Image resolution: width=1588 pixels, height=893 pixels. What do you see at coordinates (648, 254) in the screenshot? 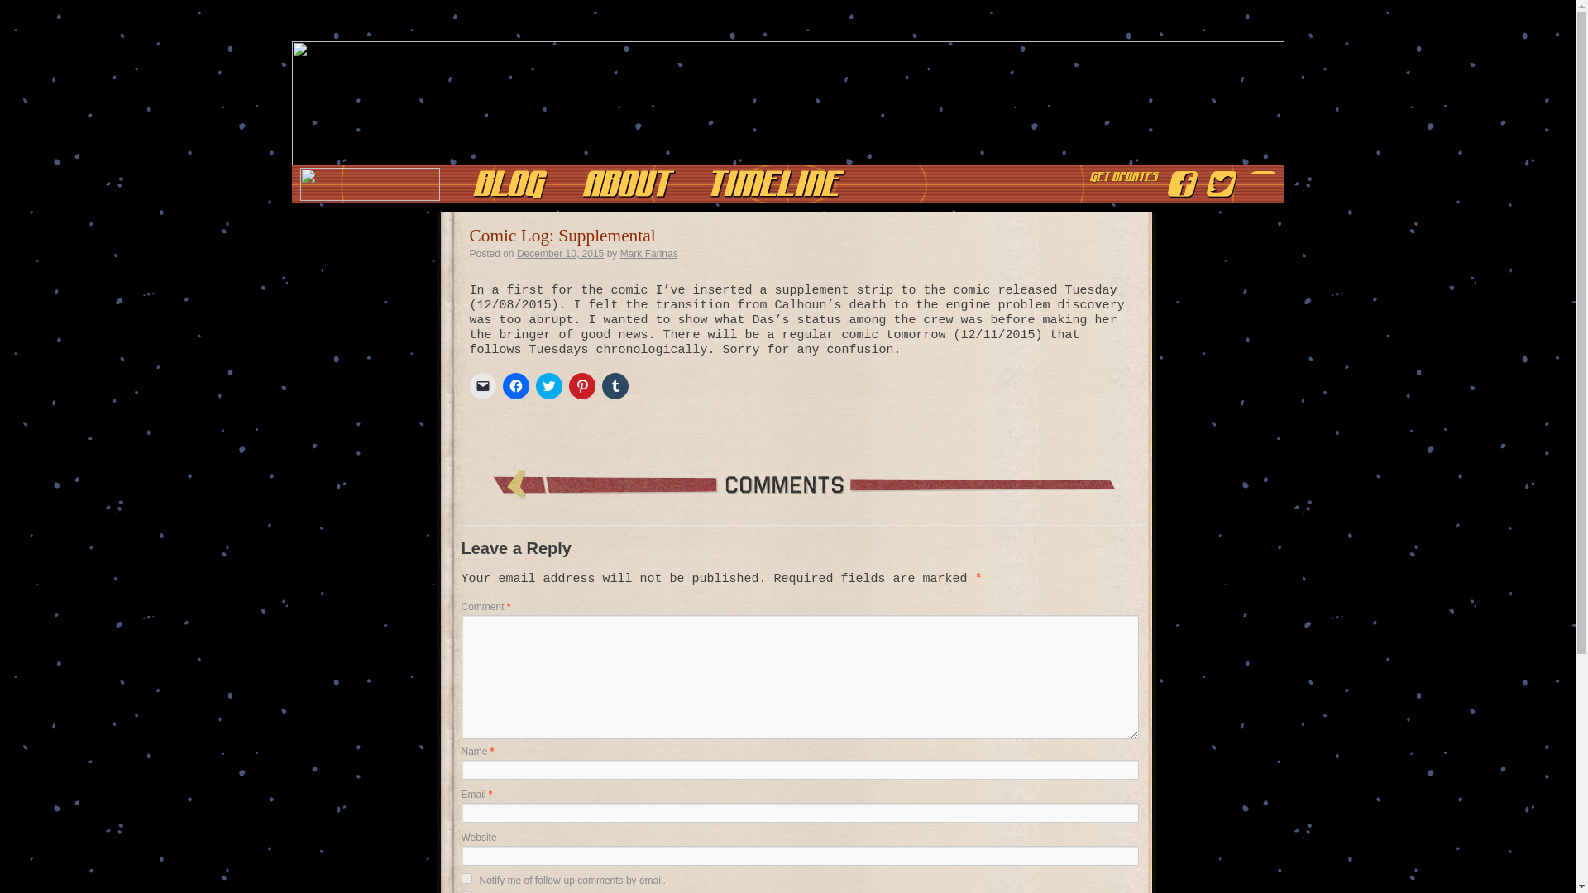
I see `View all posts by Mark Farinas` at bounding box center [648, 254].